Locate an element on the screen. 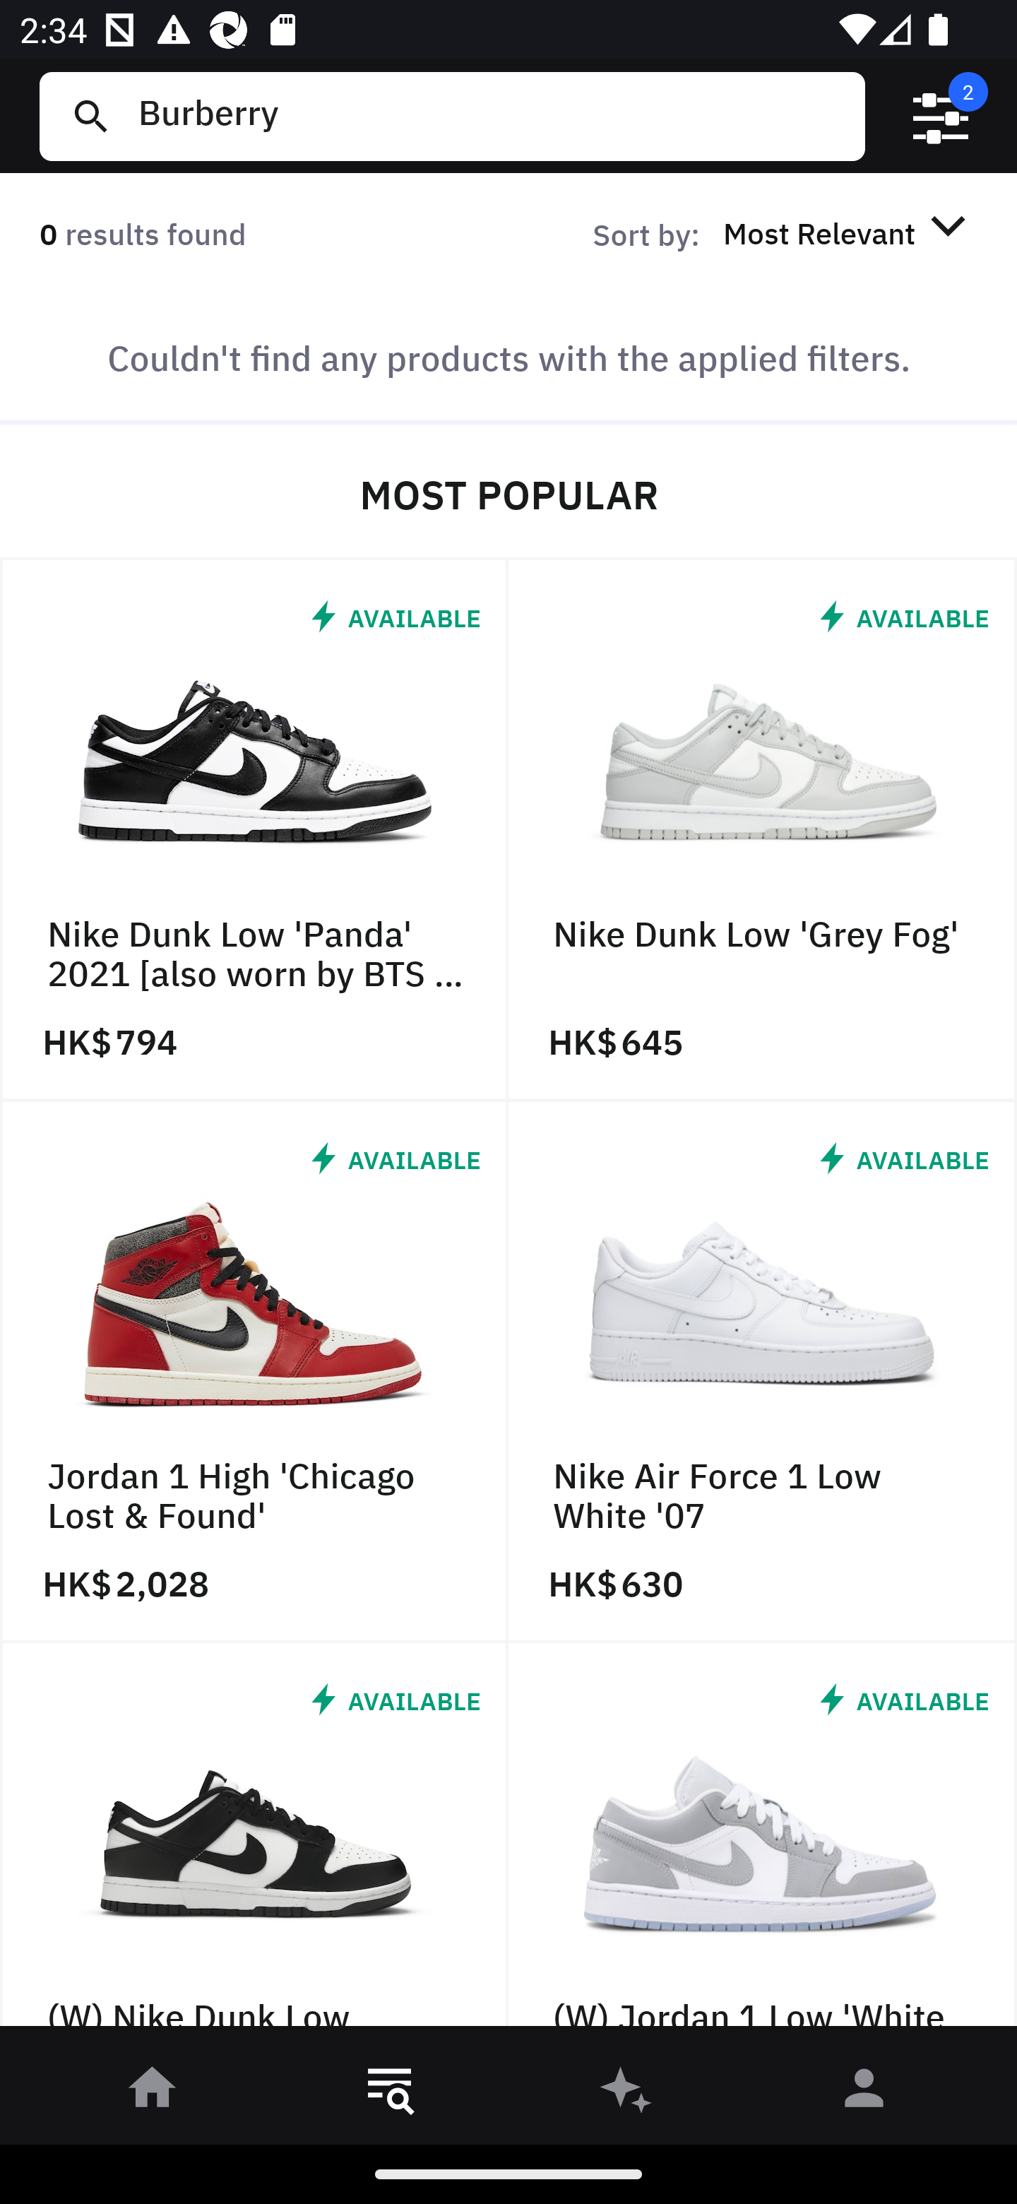 This screenshot has height=2204, width=1017.  AVAILABLE (W) Nike Dunk Low 'Panda' 2021 is located at coordinates (254, 1841).